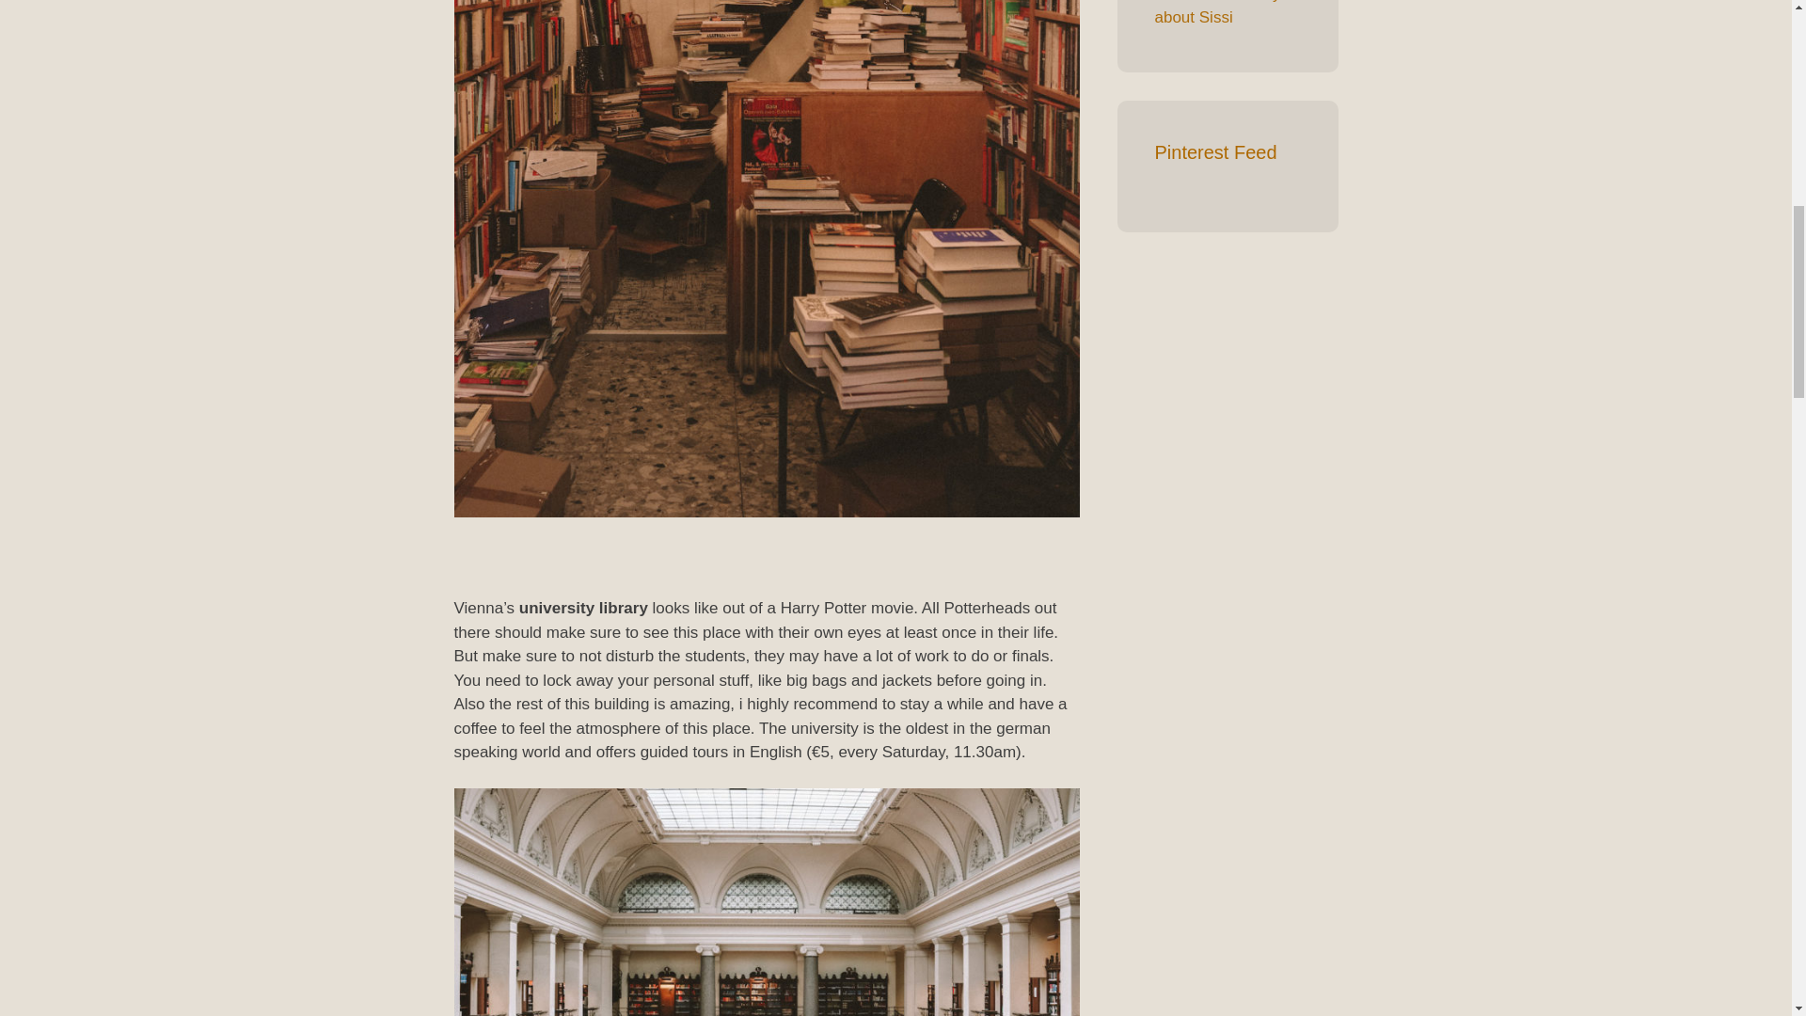 The height and width of the screenshot is (1016, 1806). What do you see at coordinates (1745, 893) in the screenshot?
I see `Nach oben scrollen` at bounding box center [1745, 893].